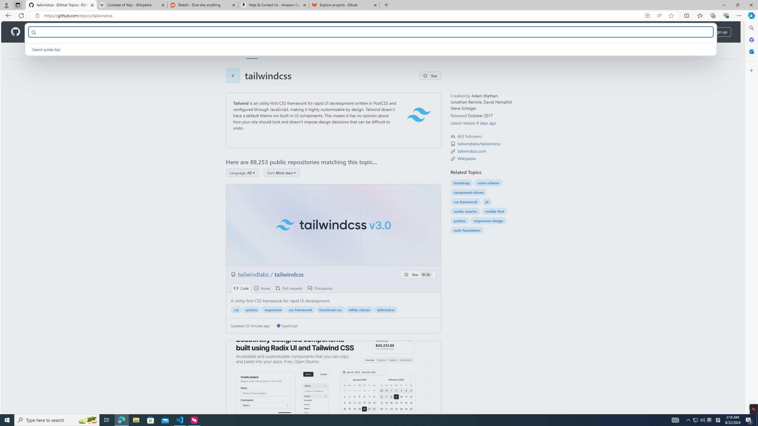 This screenshot has width=758, height=426. I want to click on Events, so click(321, 51).